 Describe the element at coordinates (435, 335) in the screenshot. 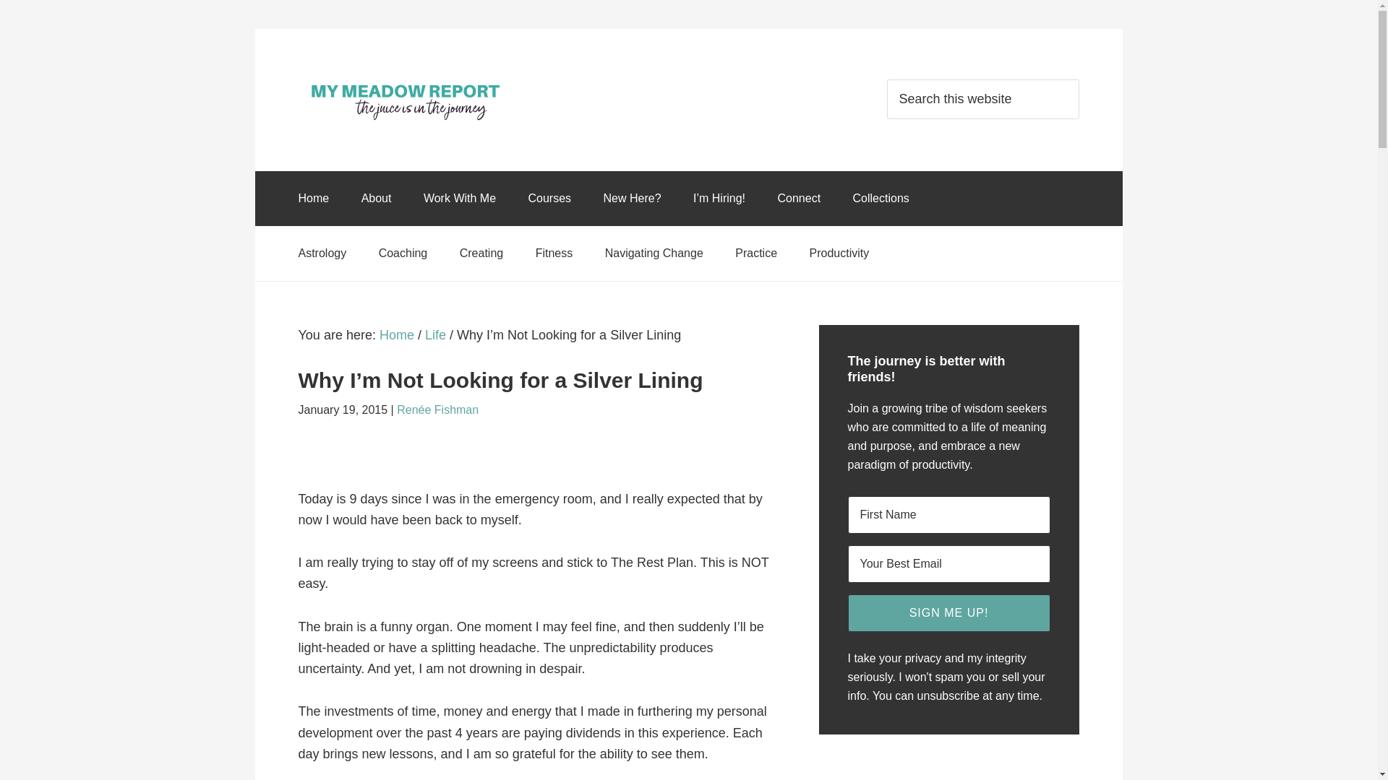

I see `Life` at that location.